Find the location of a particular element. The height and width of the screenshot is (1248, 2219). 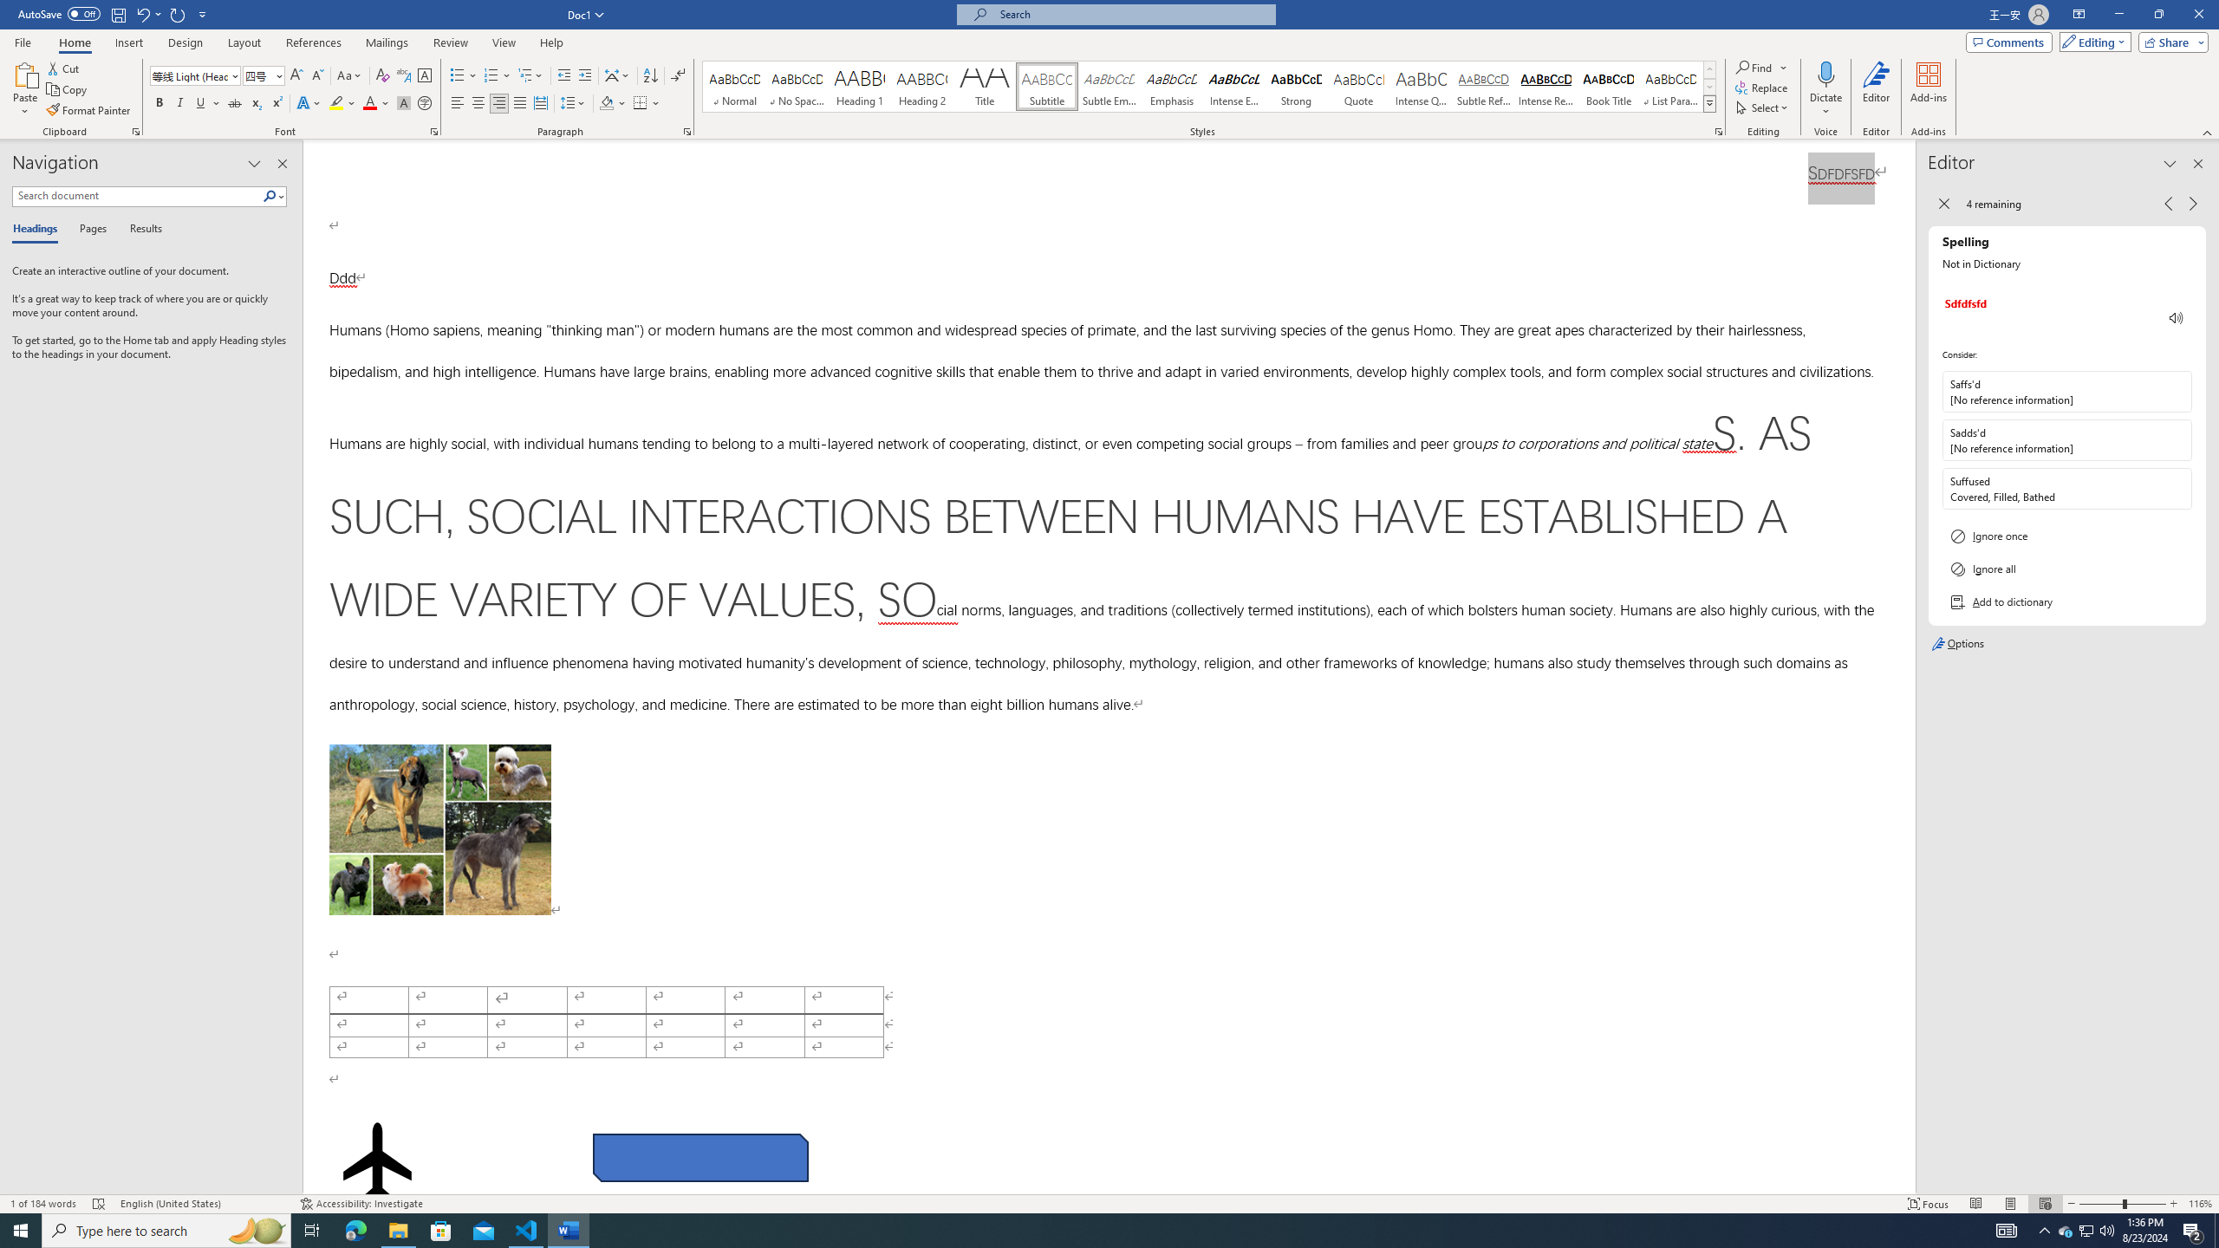

Search document is located at coordinates (137, 196).